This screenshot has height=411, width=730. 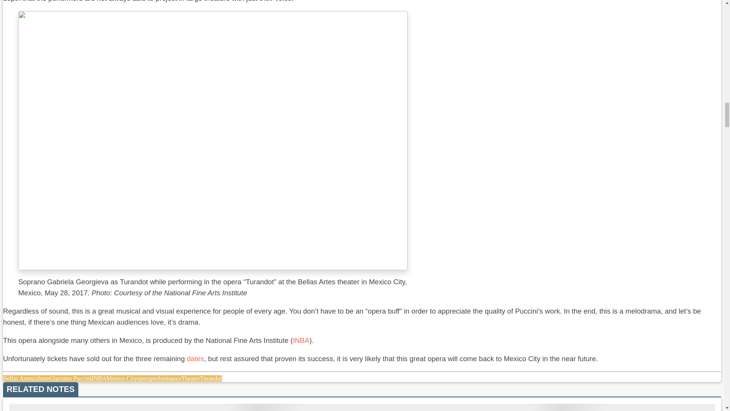 I want to click on Theater, so click(x=190, y=378).